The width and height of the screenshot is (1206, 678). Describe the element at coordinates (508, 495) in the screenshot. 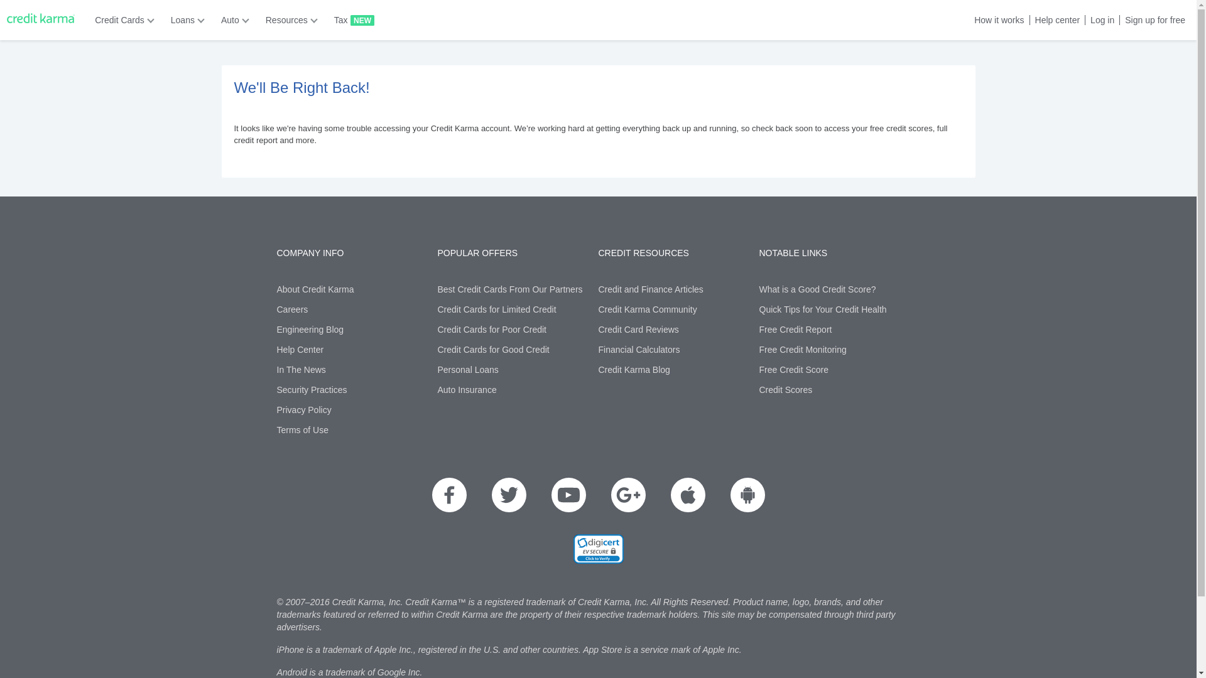

I see `Twitter` at that location.